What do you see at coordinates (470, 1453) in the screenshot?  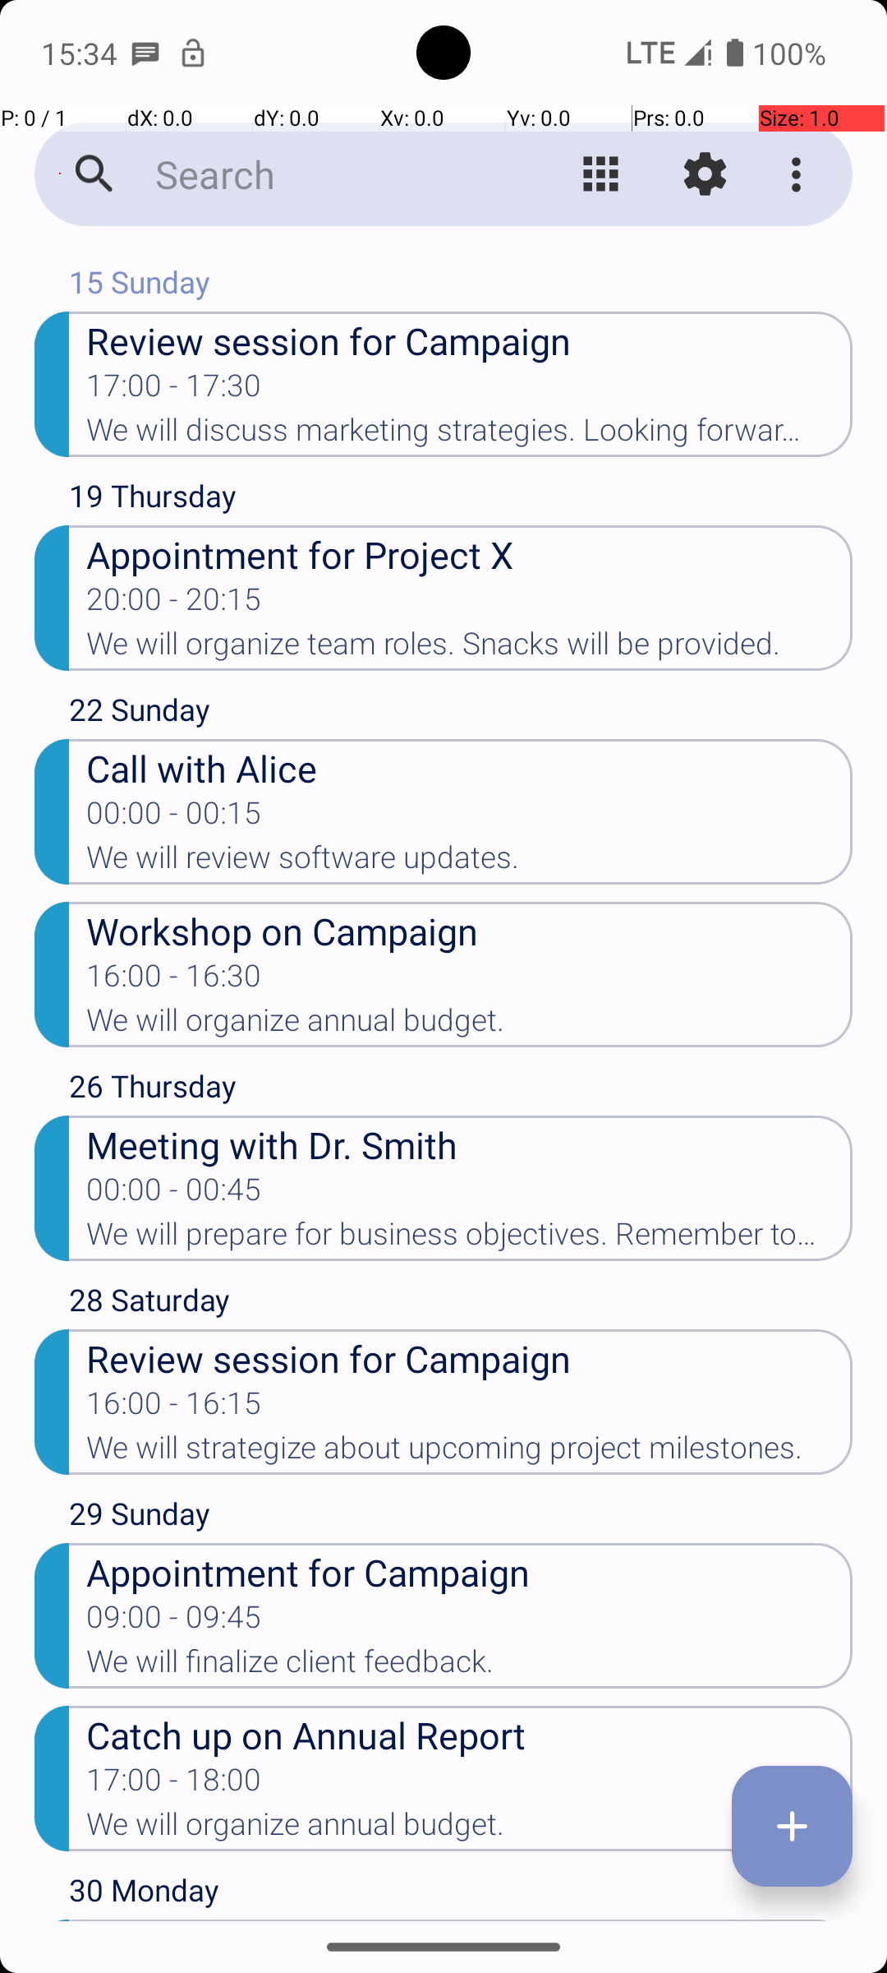 I see `We will strategize about upcoming project milestones.` at bounding box center [470, 1453].